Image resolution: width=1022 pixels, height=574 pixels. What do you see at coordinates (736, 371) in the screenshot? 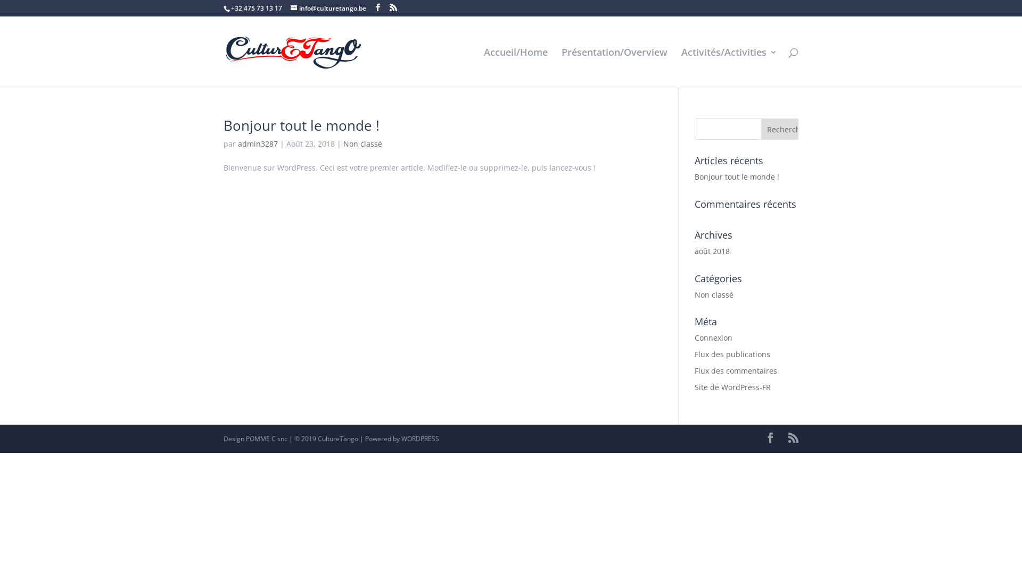
I see `Flux des commentaires` at bounding box center [736, 371].